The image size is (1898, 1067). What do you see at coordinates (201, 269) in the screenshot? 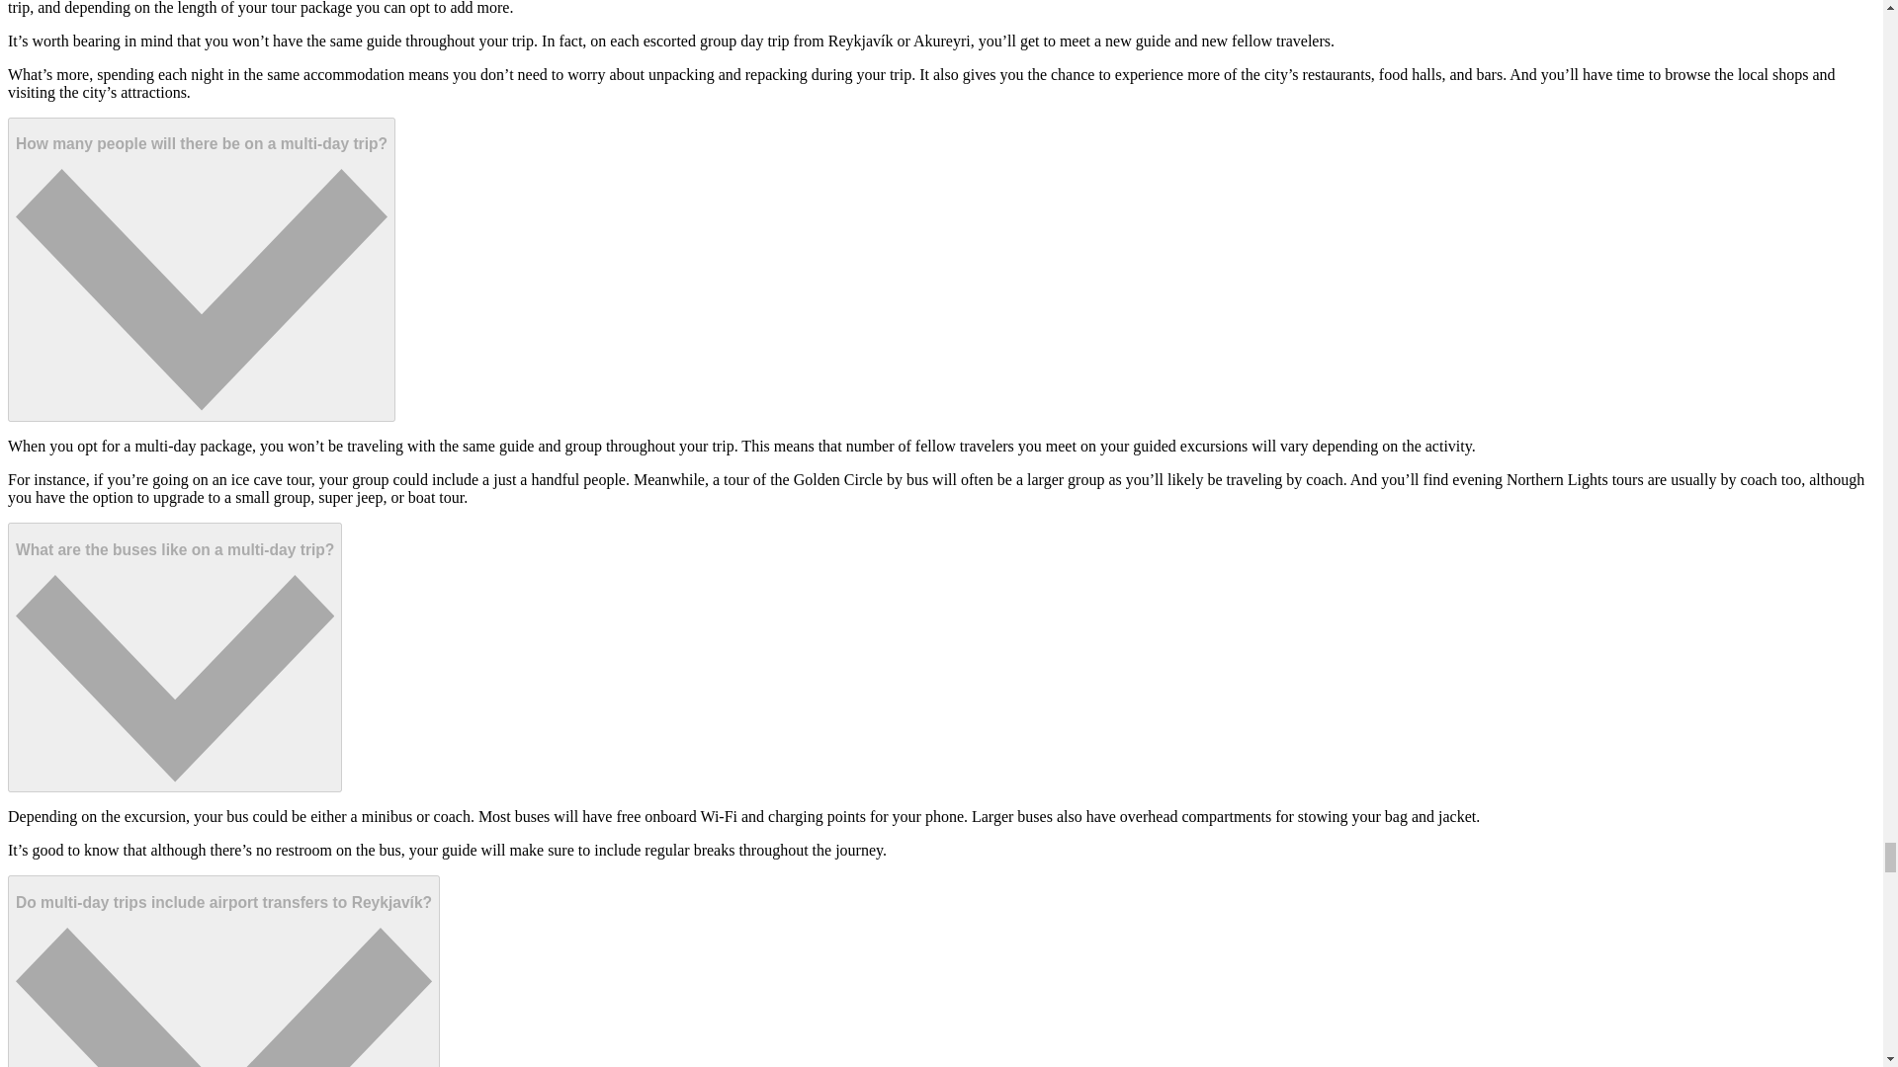
I see `Read more` at bounding box center [201, 269].